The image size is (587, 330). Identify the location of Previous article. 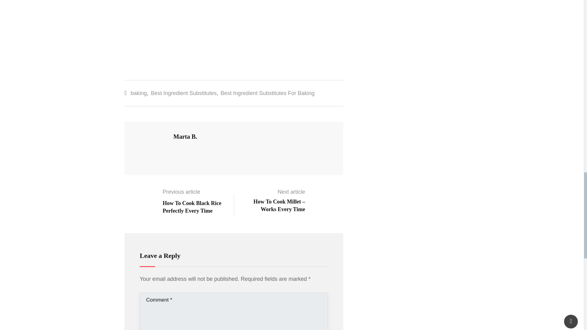
(181, 192).